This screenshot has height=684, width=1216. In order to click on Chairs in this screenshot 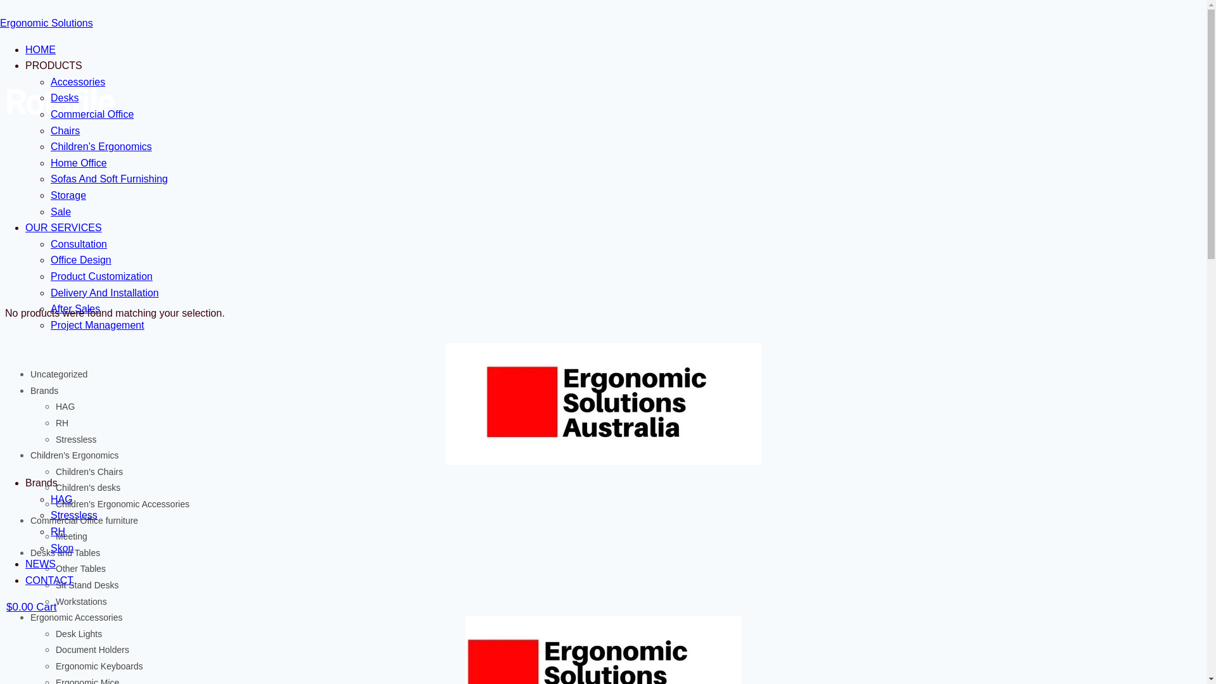, I will do `click(65, 130)`.